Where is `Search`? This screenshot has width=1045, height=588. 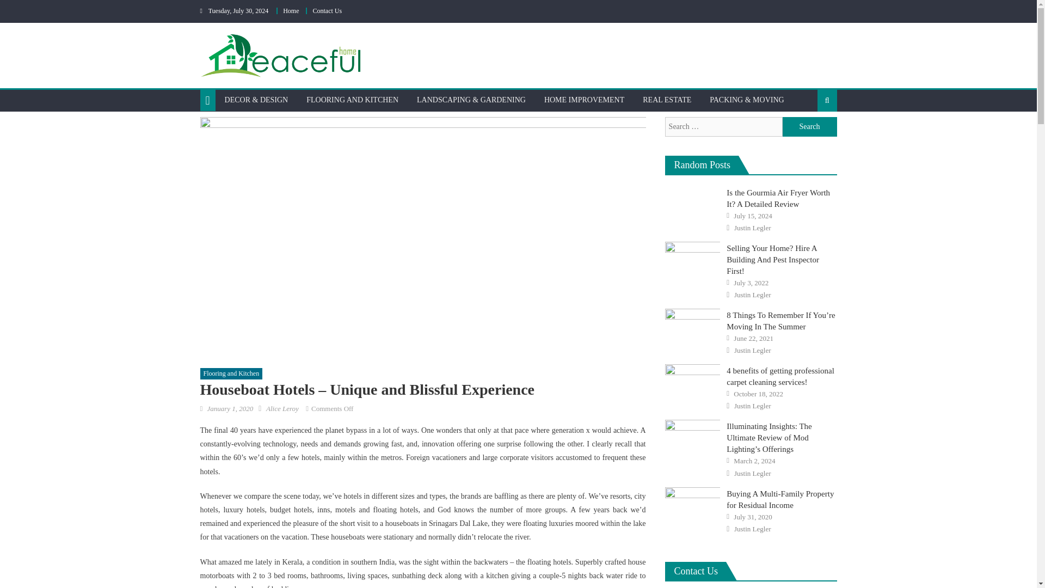 Search is located at coordinates (810, 126).